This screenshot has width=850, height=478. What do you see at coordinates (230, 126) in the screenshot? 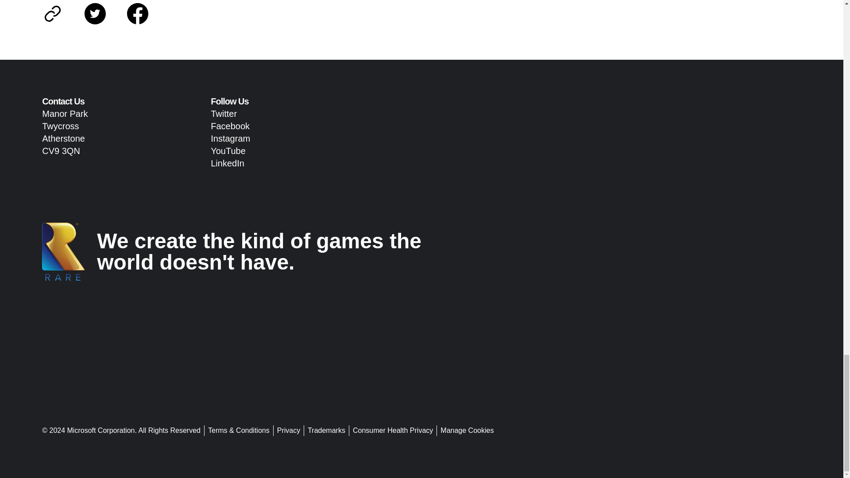
I see `Facebook` at bounding box center [230, 126].